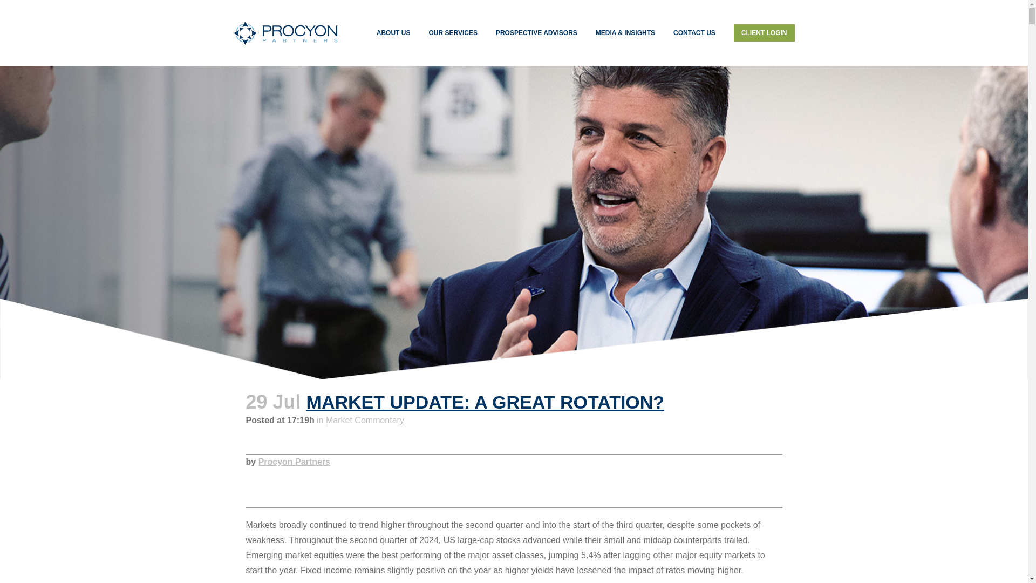 This screenshot has height=583, width=1036. I want to click on Market Commentary, so click(365, 420).